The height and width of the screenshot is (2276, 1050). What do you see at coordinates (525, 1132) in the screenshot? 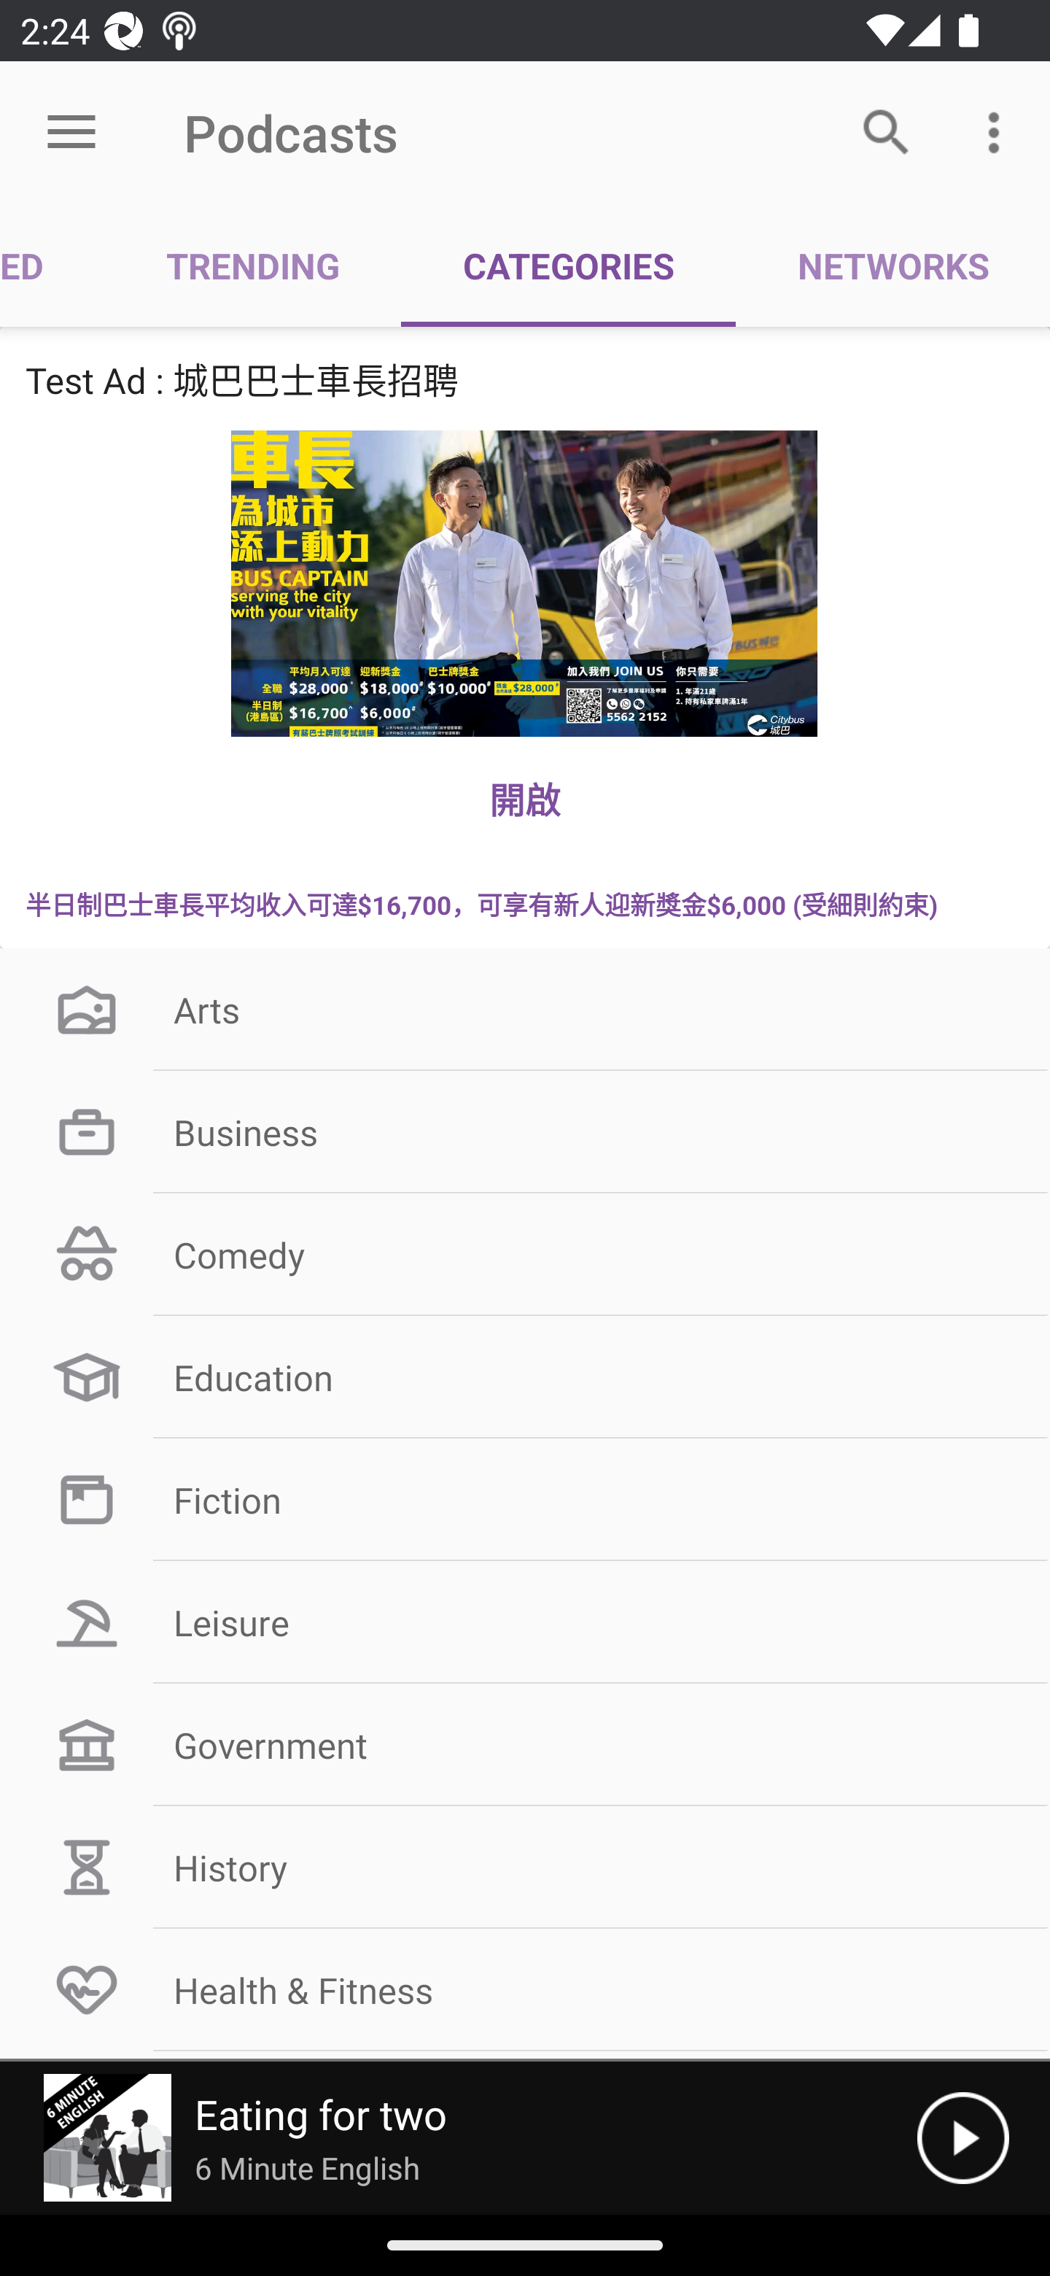
I see `Business` at bounding box center [525, 1132].